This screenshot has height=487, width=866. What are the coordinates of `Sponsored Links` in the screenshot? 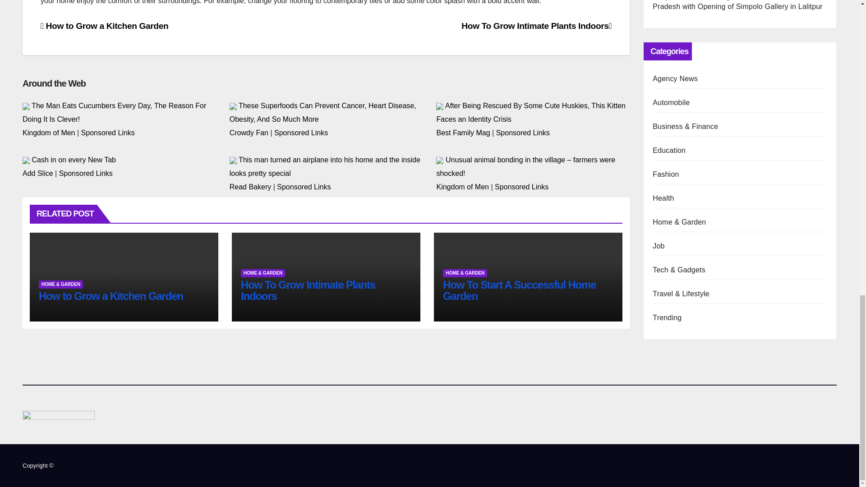 It's located at (86, 173).